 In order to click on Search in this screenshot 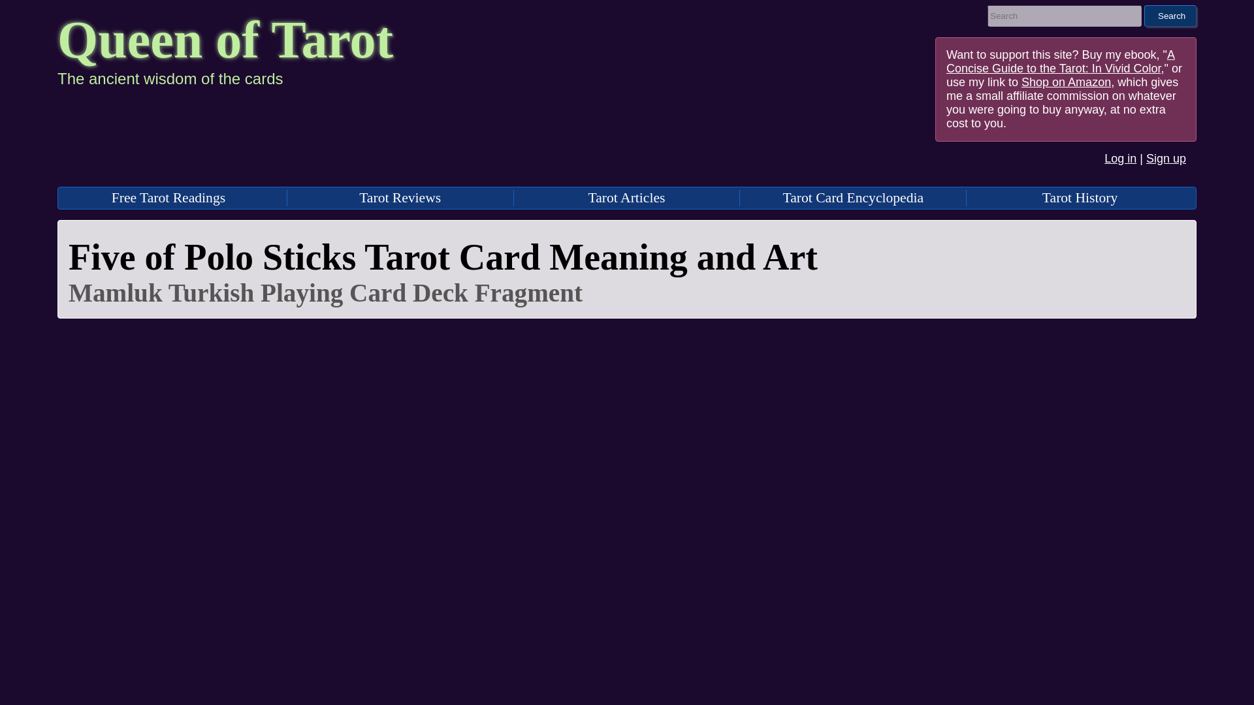, I will do `click(1170, 16)`.